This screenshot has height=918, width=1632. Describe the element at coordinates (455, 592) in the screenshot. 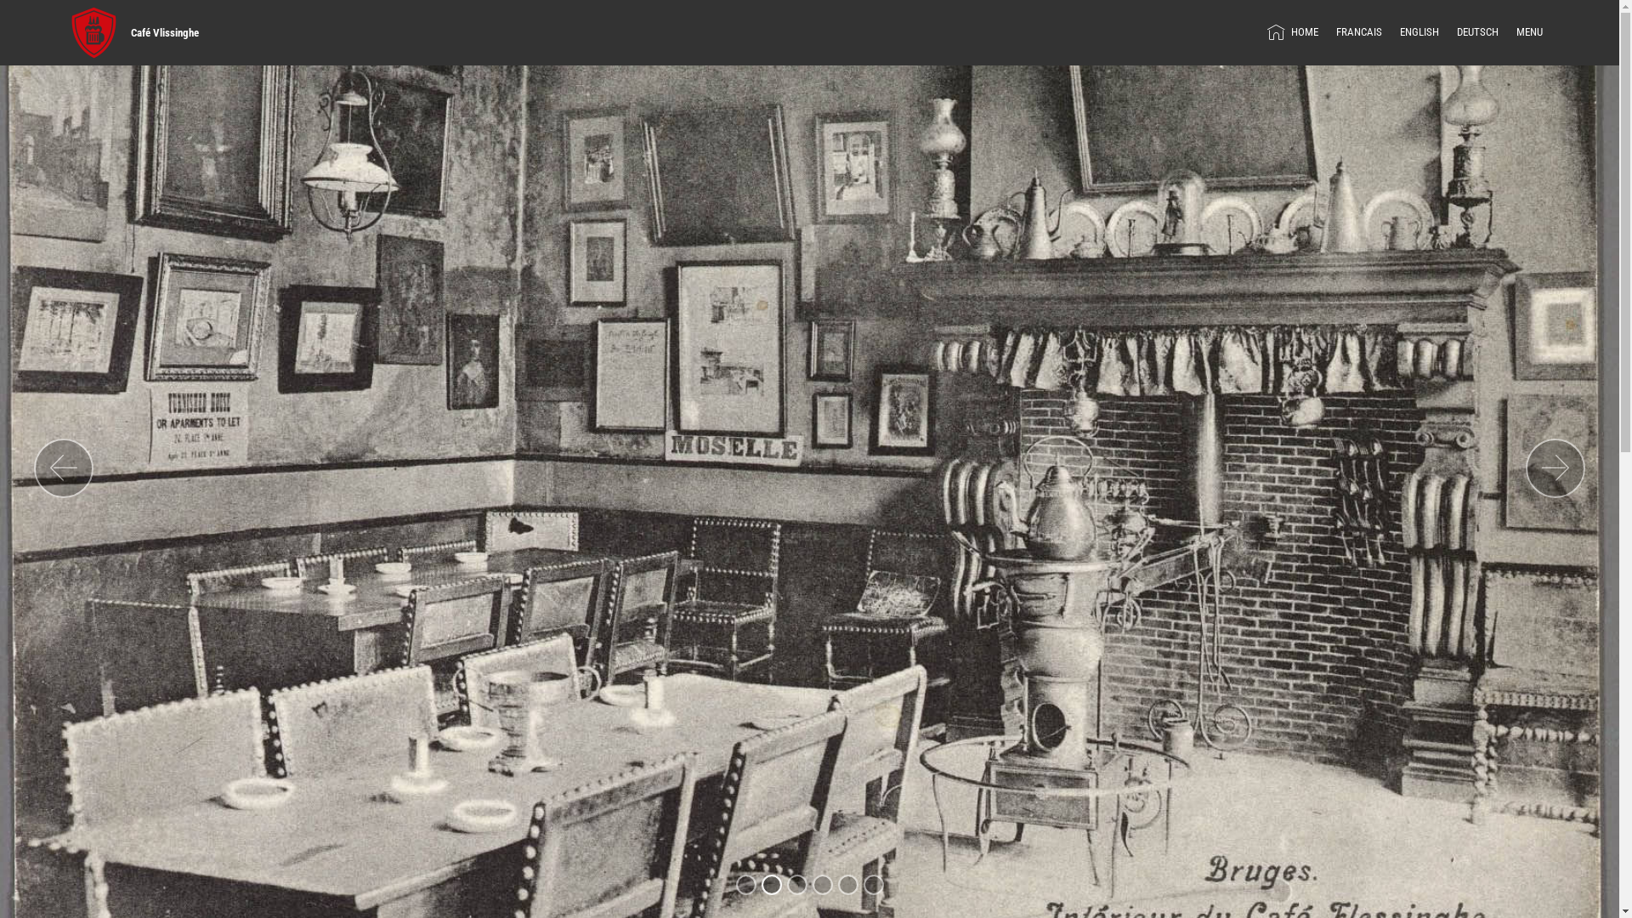

I see `+32 (0) 50 34 37 37` at that location.